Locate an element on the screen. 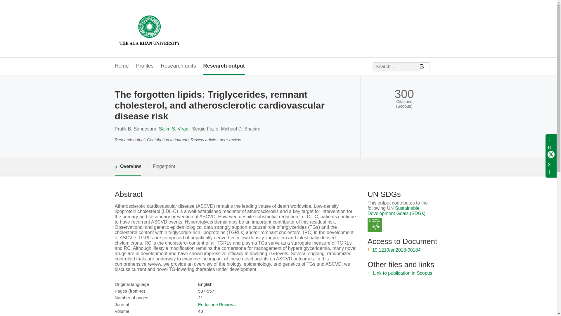 The image size is (561, 316). Overview is located at coordinates (127, 167).